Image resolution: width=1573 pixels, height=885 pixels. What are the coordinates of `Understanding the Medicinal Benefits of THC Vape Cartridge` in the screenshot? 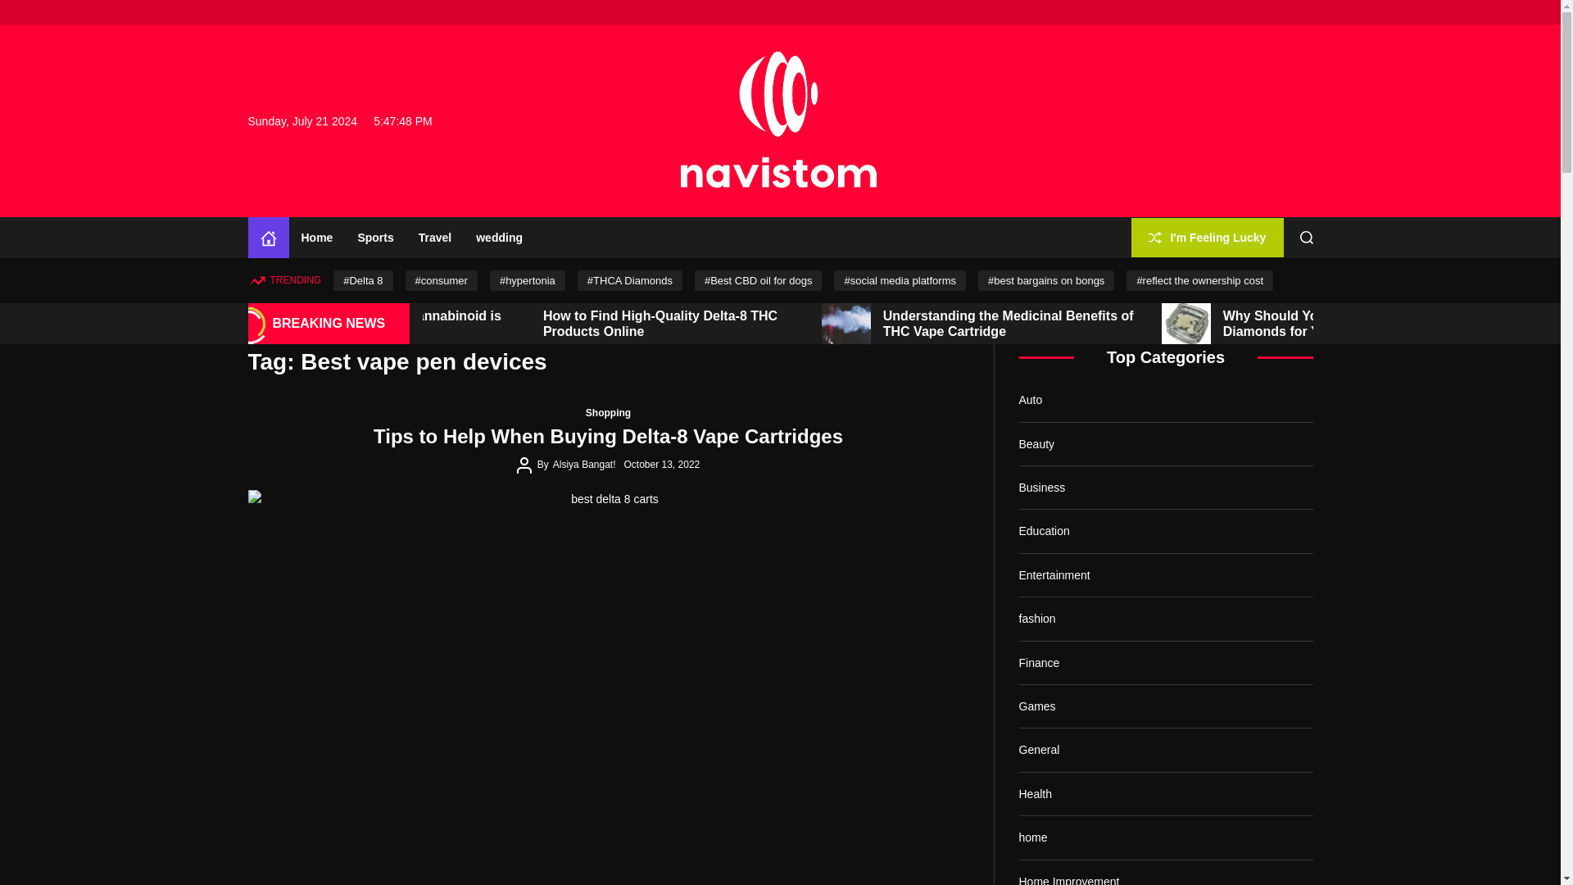 It's located at (1227, 323).